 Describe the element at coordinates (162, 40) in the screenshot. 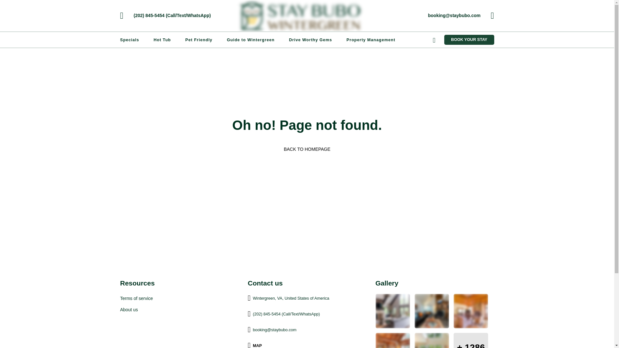

I see `Hot Tub` at that location.